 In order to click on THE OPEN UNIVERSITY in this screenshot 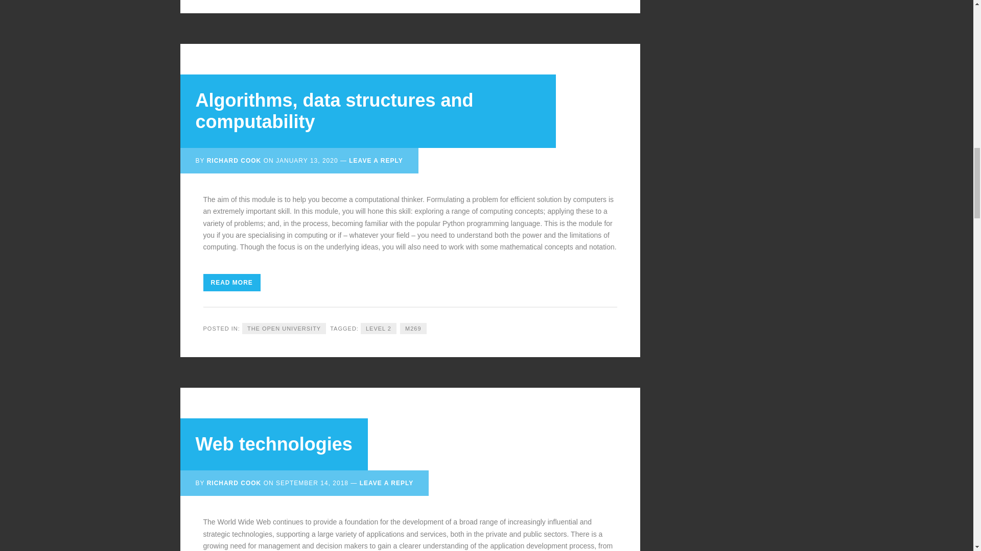, I will do `click(284, 329)`.